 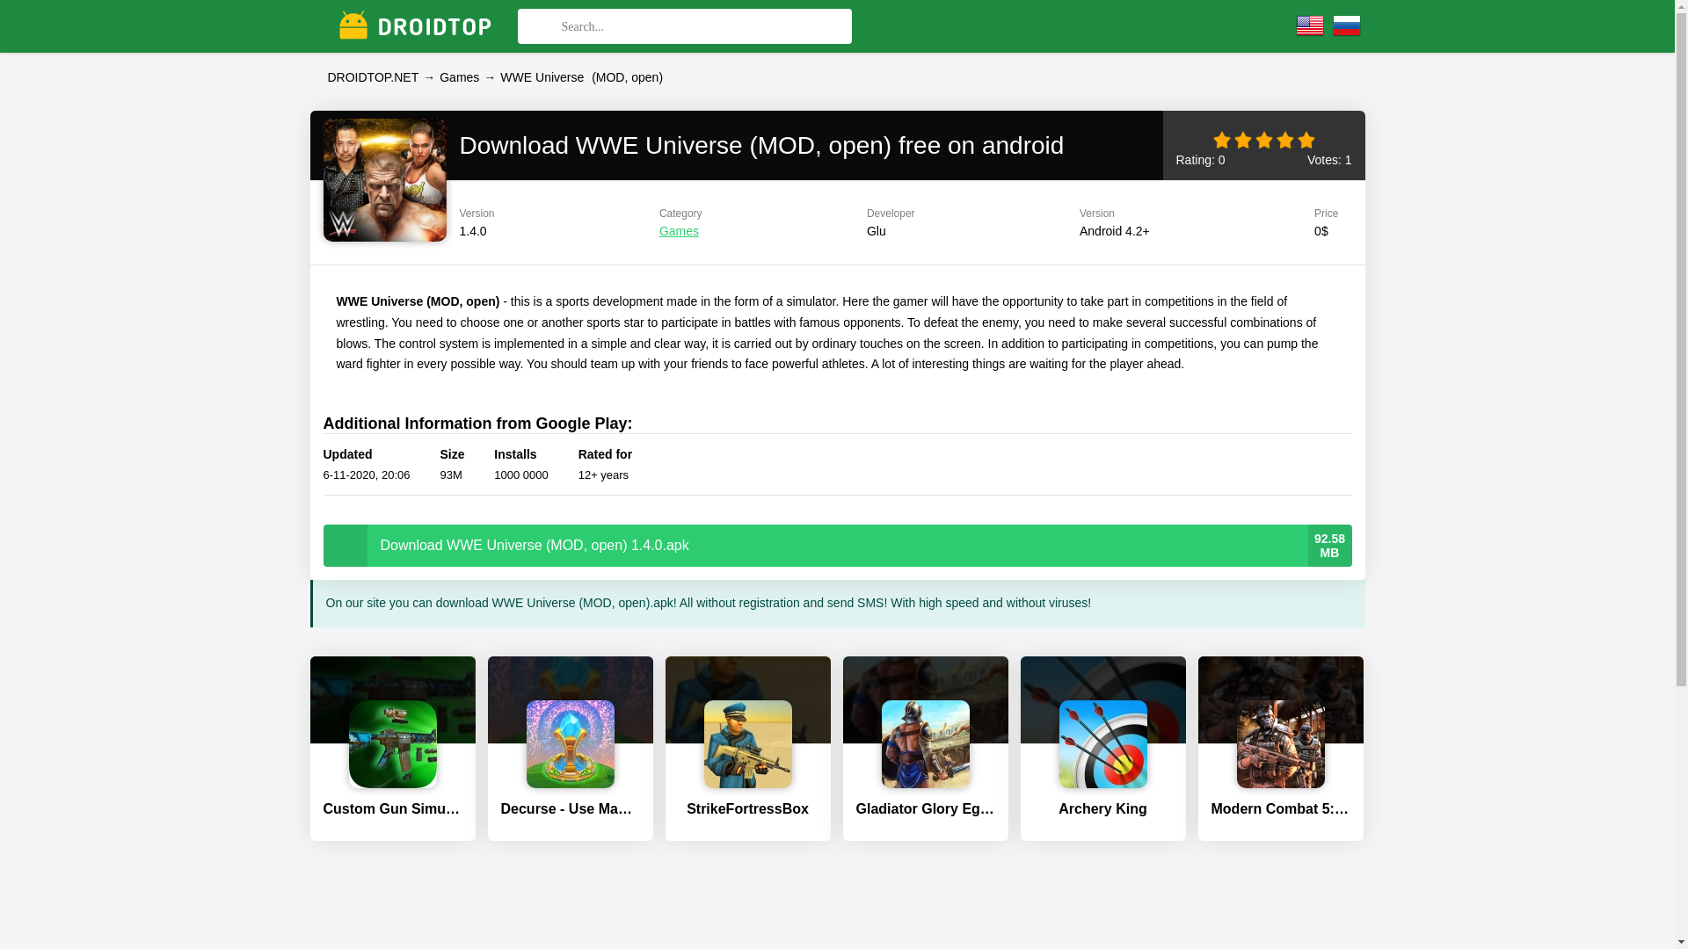 What do you see at coordinates (1308, 142) in the screenshot?
I see `5` at bounding box center [1308, 142].